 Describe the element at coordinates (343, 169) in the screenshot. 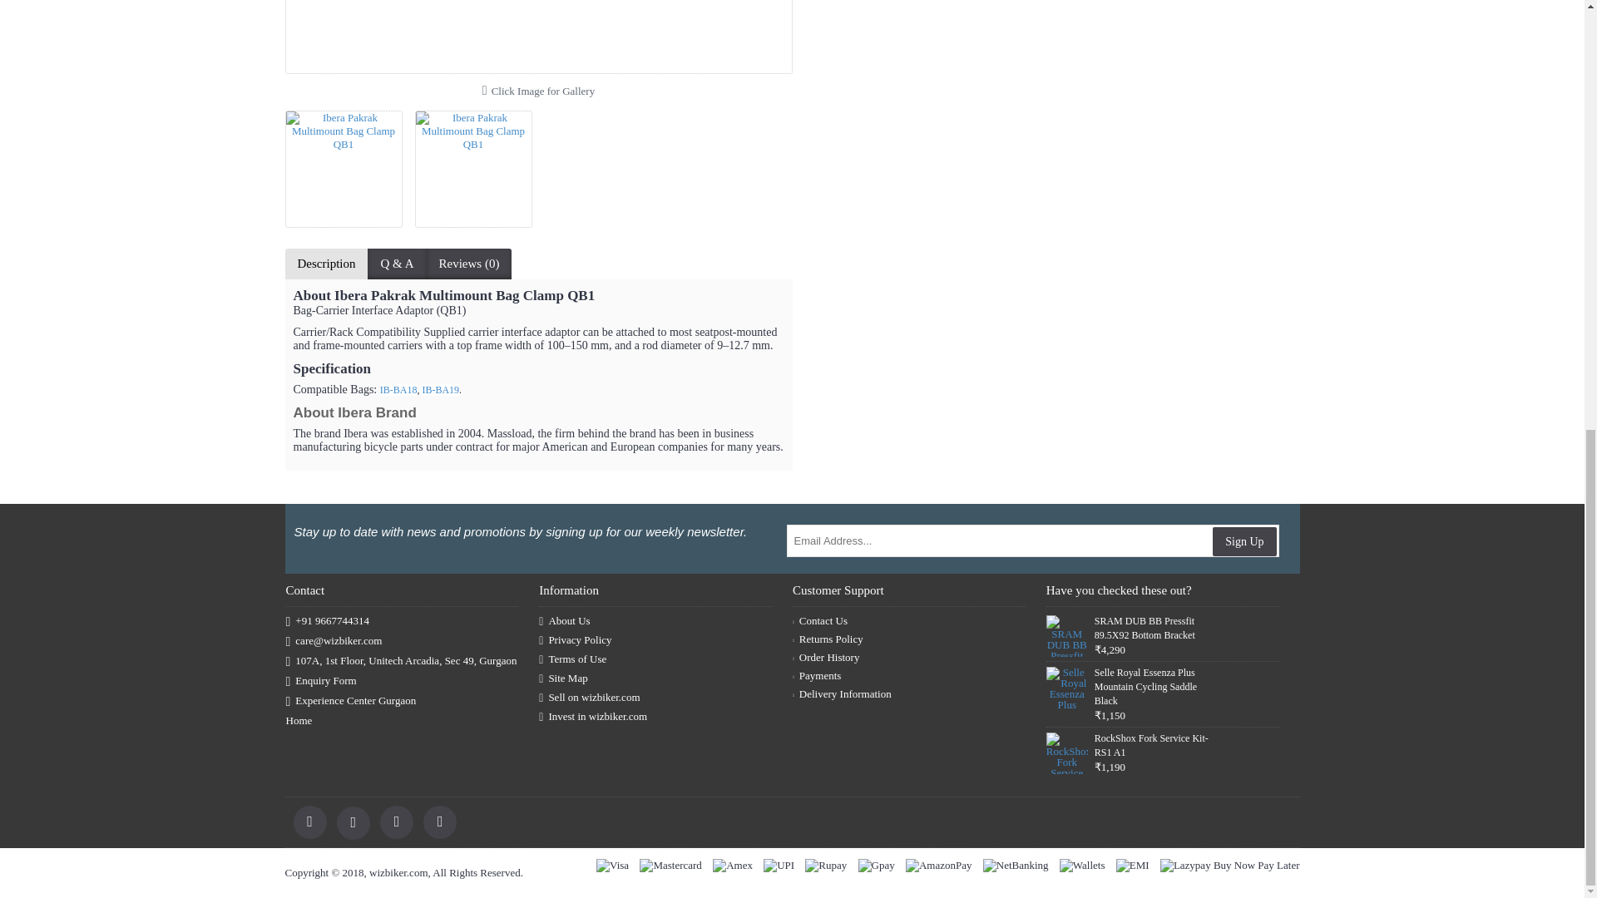

I see `Ibera Pakrak Multimount Bag Clamp QB1` at that location.